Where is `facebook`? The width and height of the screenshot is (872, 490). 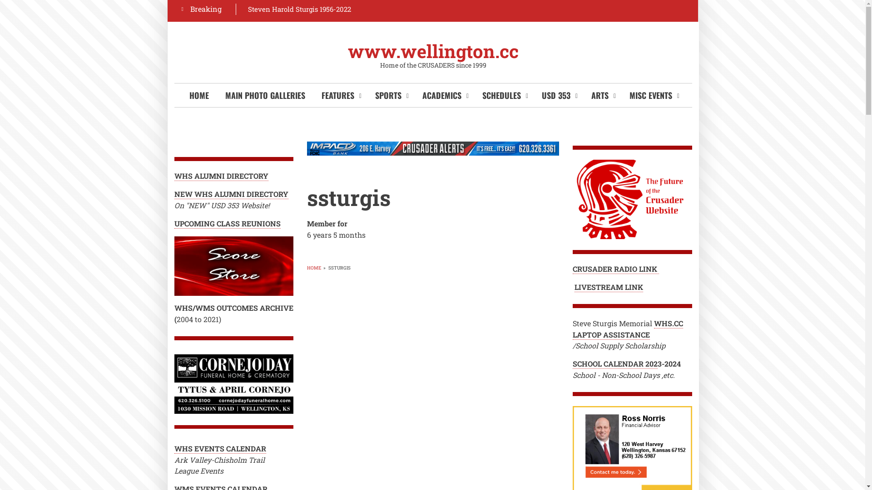
facebook is located at coordinates (538, 9).